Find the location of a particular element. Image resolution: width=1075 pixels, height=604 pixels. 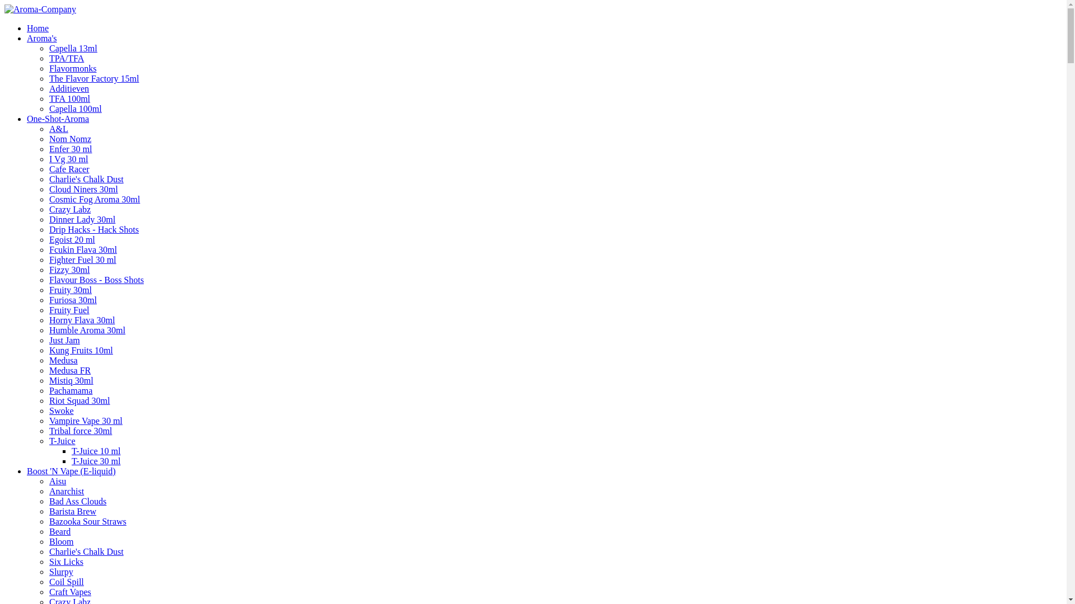

Charlie's Chalk Dust is located at coordinates (86, 551).